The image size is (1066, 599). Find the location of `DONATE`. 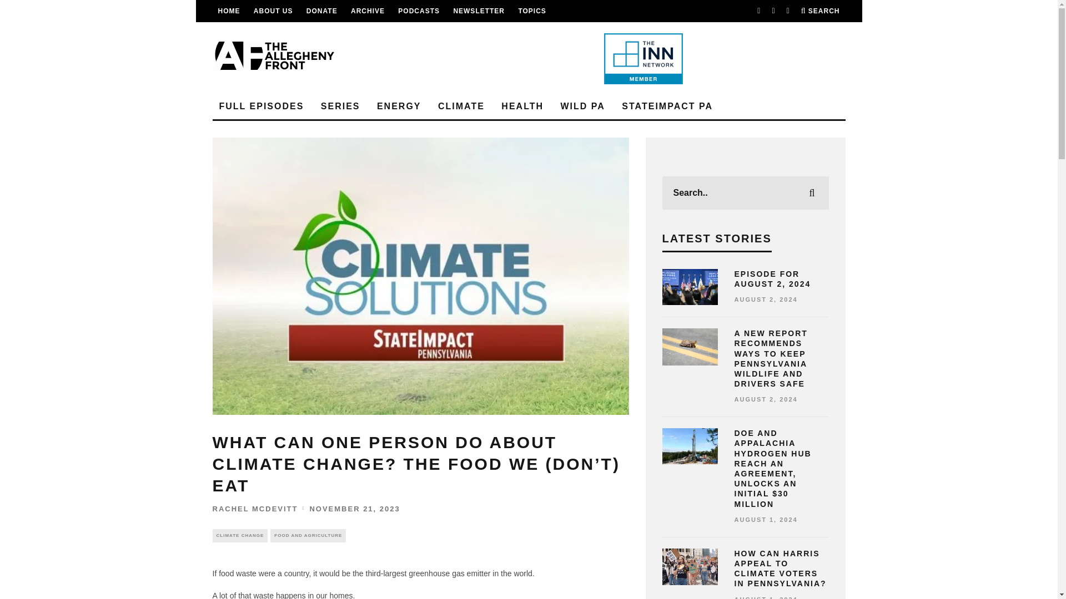

DONATE is located at coordinates (322, 11).